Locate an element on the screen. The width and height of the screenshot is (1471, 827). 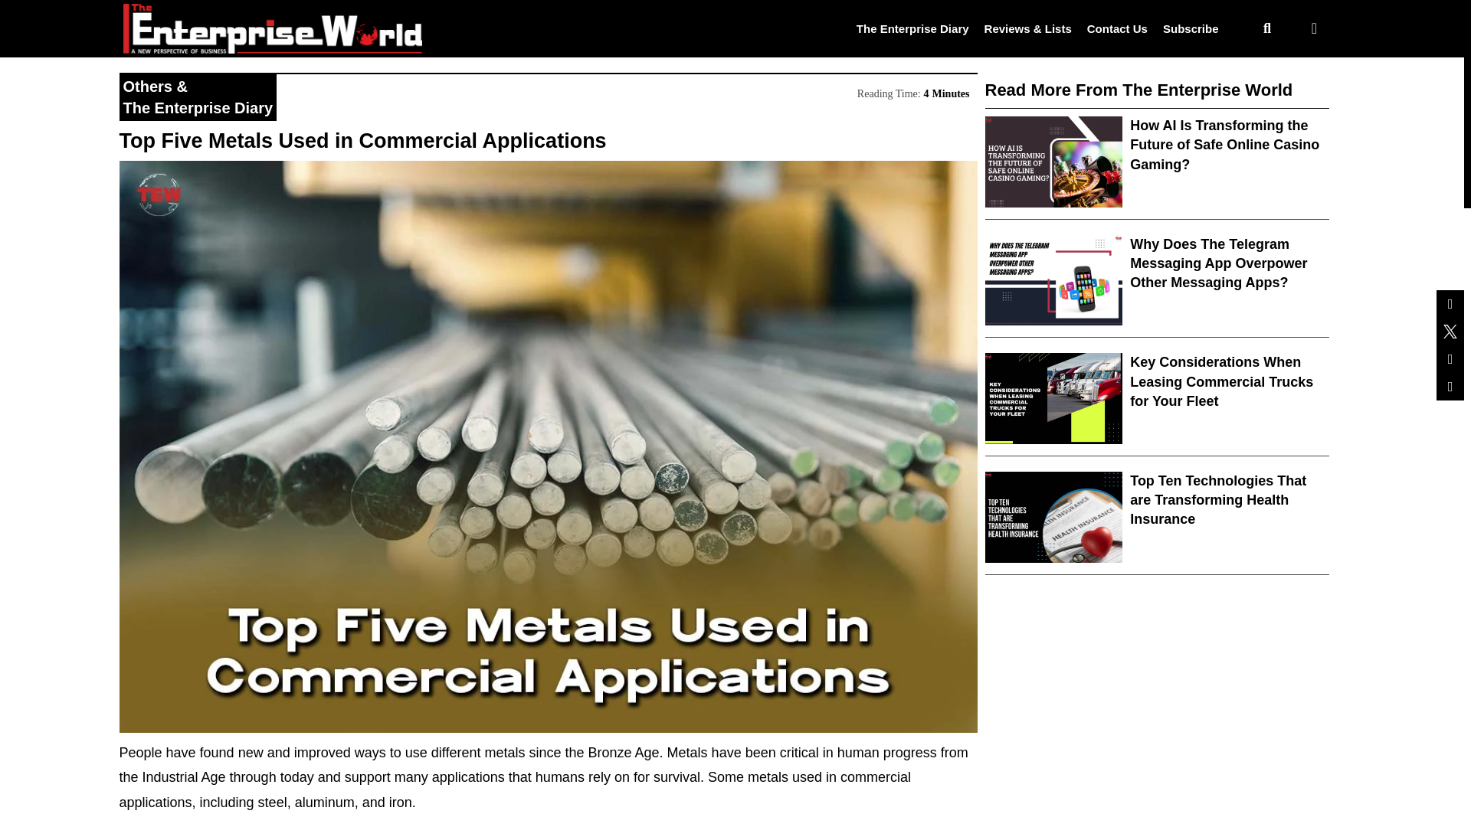
The Enterprise Diary is located at coordinates (912, 28).